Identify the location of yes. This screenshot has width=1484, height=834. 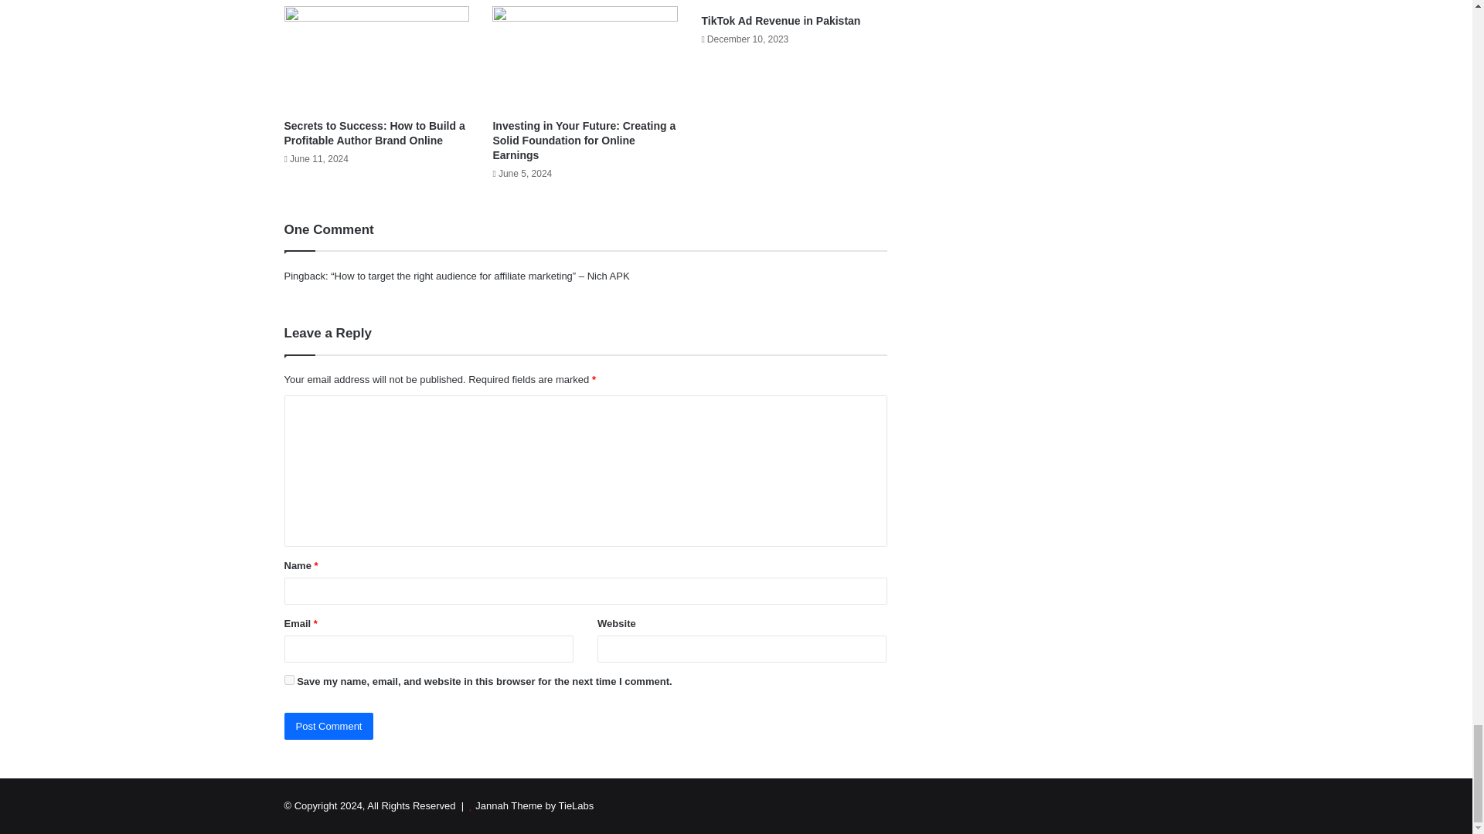
(289, 680).